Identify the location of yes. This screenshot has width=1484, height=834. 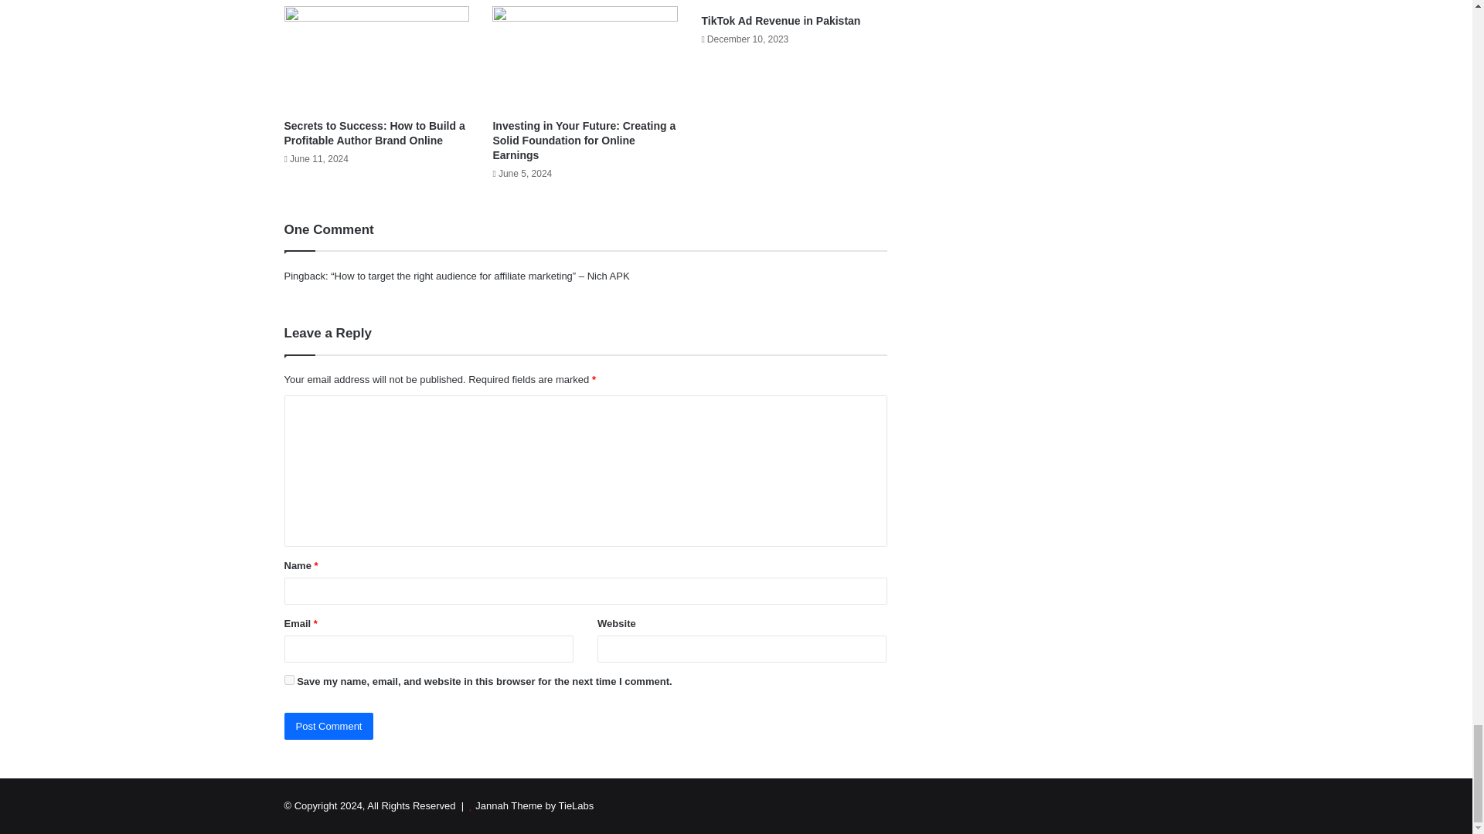
(289, 680).